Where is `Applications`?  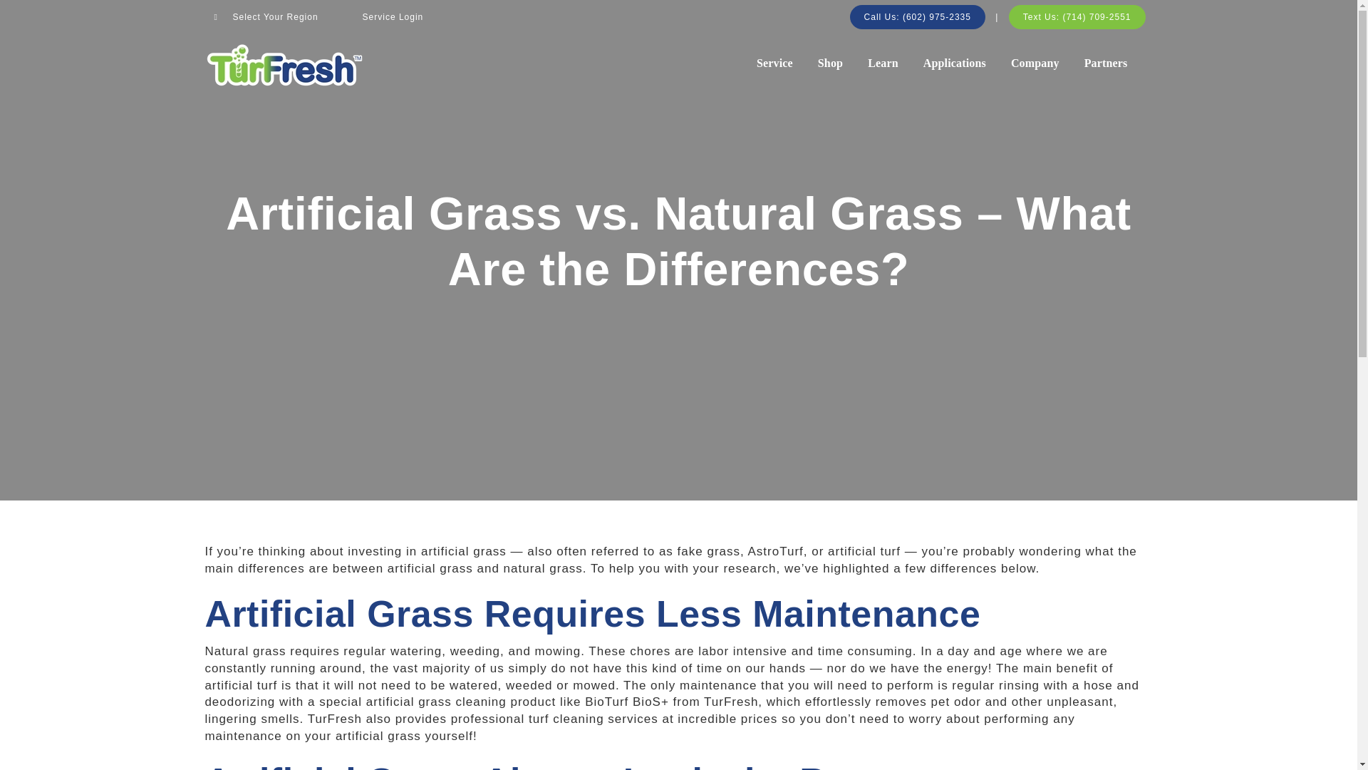 Applications is located at coordinates (955, 63).